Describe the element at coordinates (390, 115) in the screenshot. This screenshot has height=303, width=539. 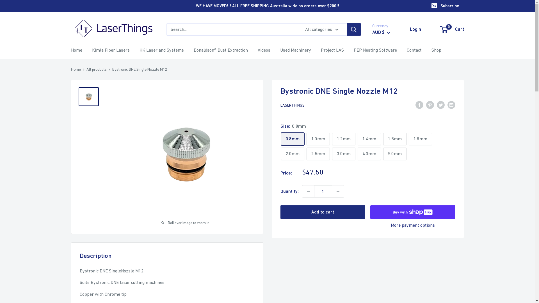
I see `ALL` at that location.